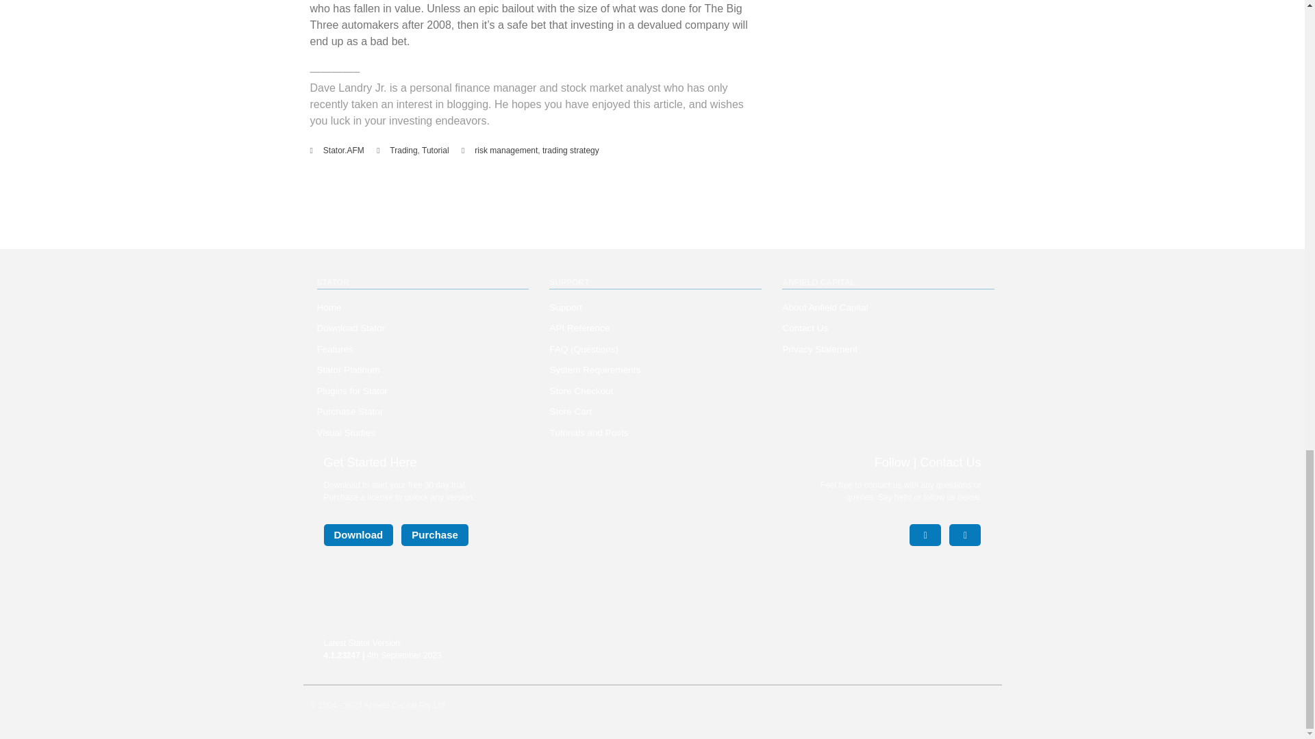 The image size is (1315, 739). What do you see at coordinates (344, 150) in the screenshot?
I see `Stator.AFM` at bounding box center [344, 150].